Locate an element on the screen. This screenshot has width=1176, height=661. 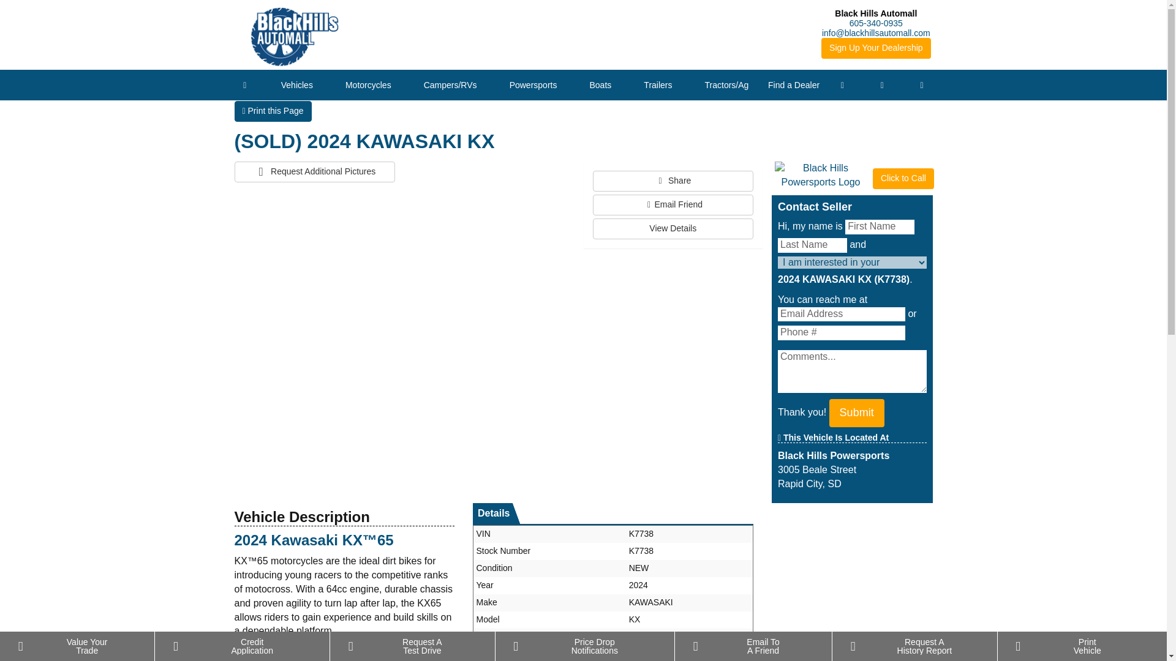
Click to Call is located at coordinates (903, 179).